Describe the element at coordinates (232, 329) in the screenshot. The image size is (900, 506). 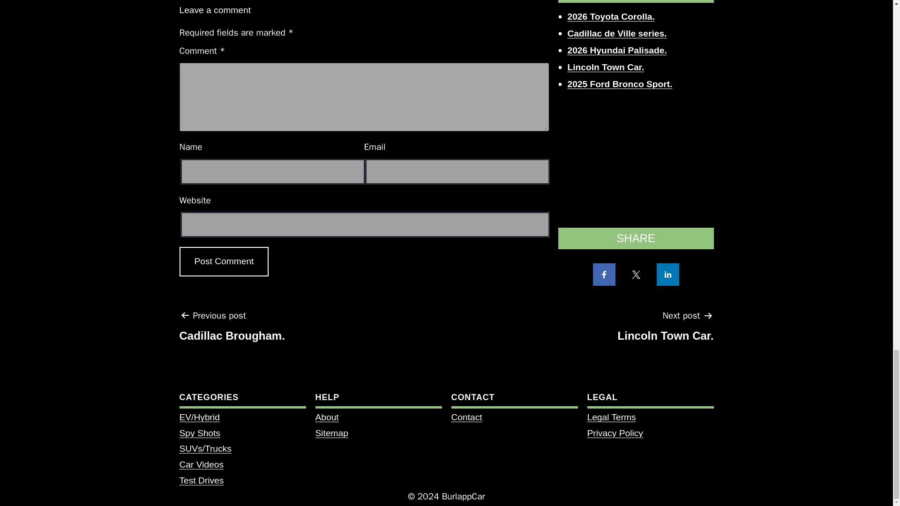
I see `Sitemap` at that location.